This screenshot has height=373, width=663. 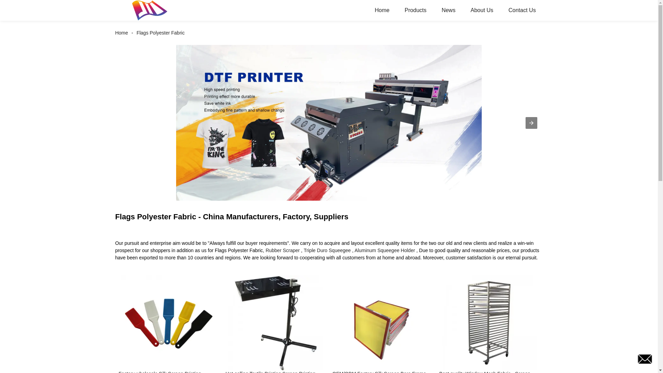 I want to click on Rubber Scraper, so click(x=282, y=250).